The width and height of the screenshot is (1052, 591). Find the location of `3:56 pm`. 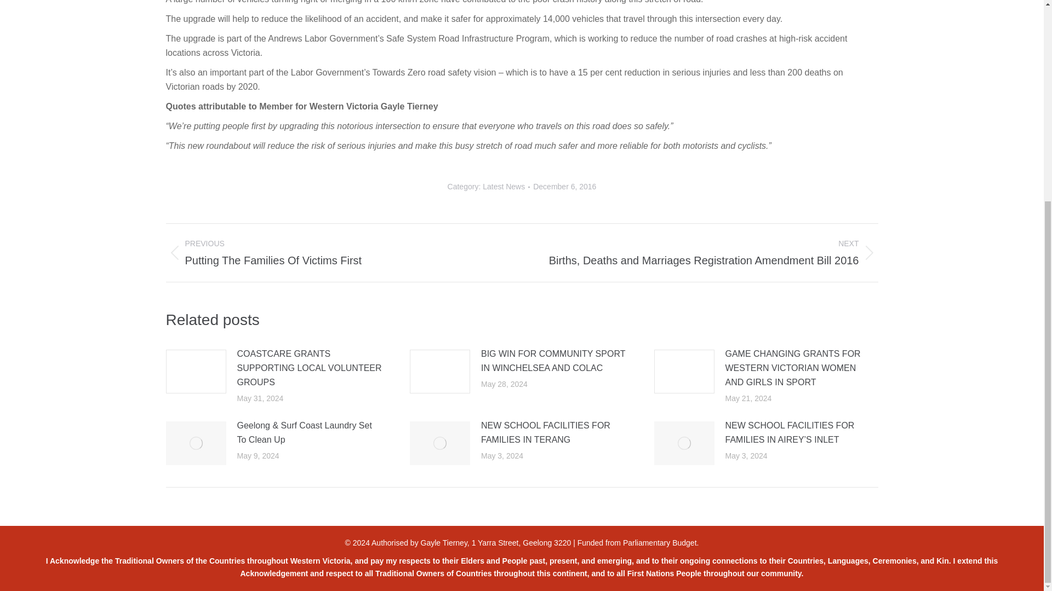

3:56 pm is located at coordinates (564, 187).